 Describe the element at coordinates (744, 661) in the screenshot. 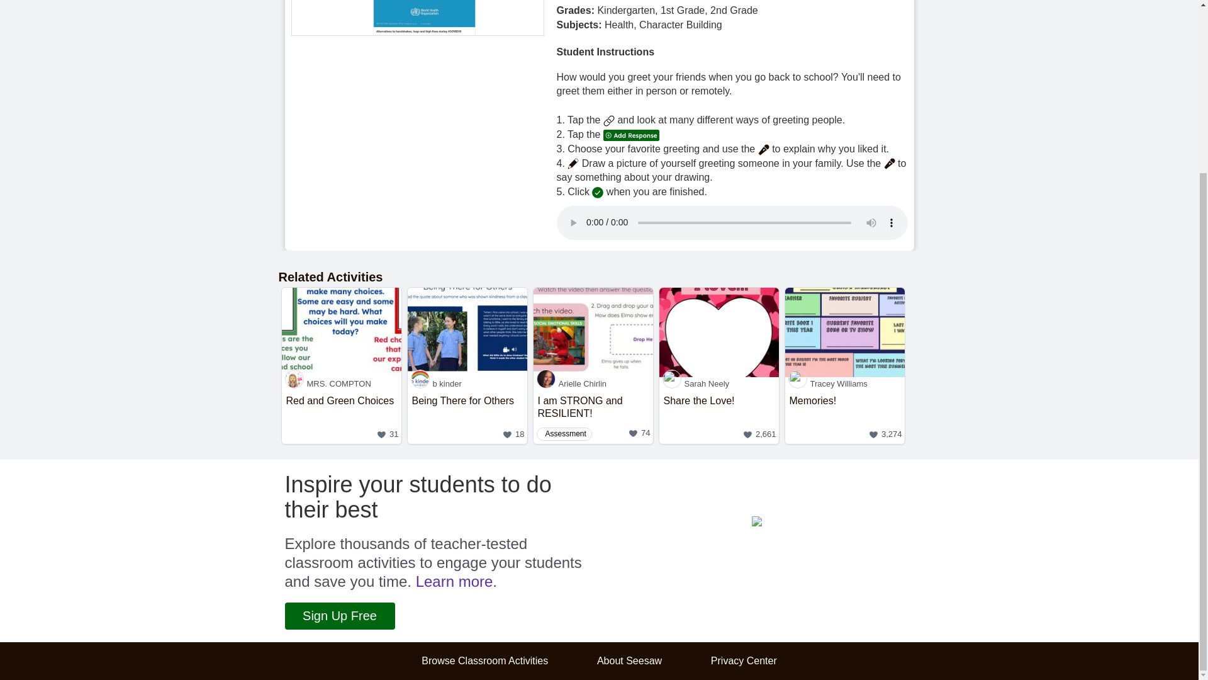

I see `Privacy Center` at that location.